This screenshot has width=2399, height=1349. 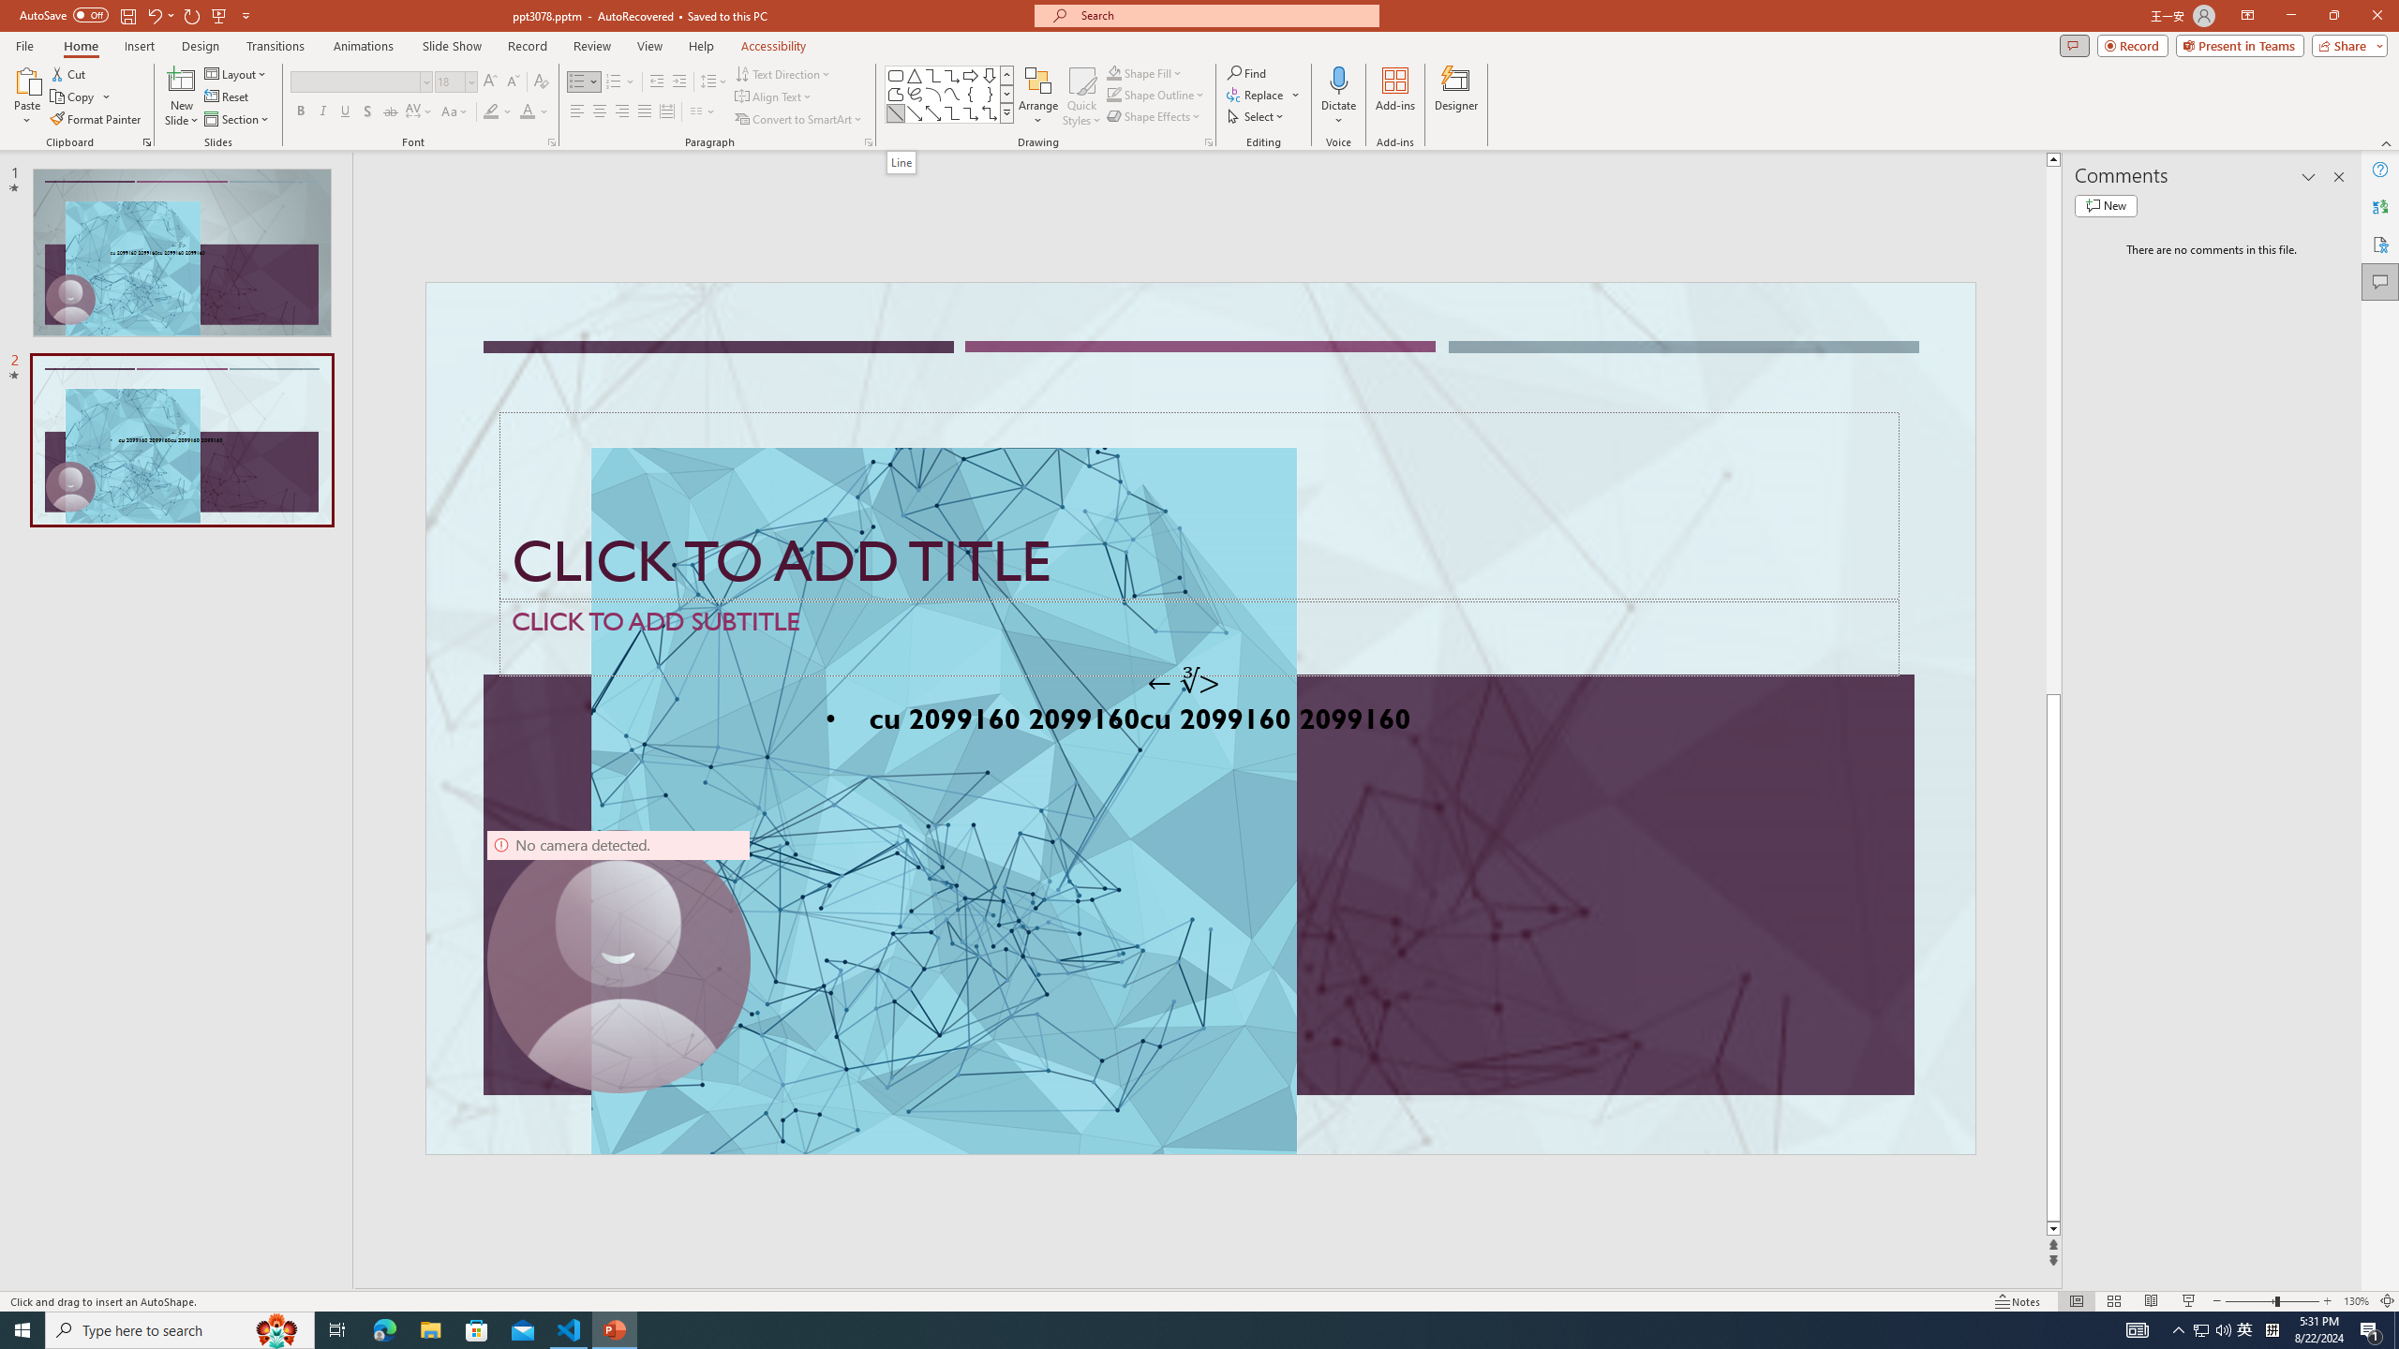 What do you see at coordinates (114, 1263) in the screenshot?
I see `remote` at bounding box center [114, 1263].